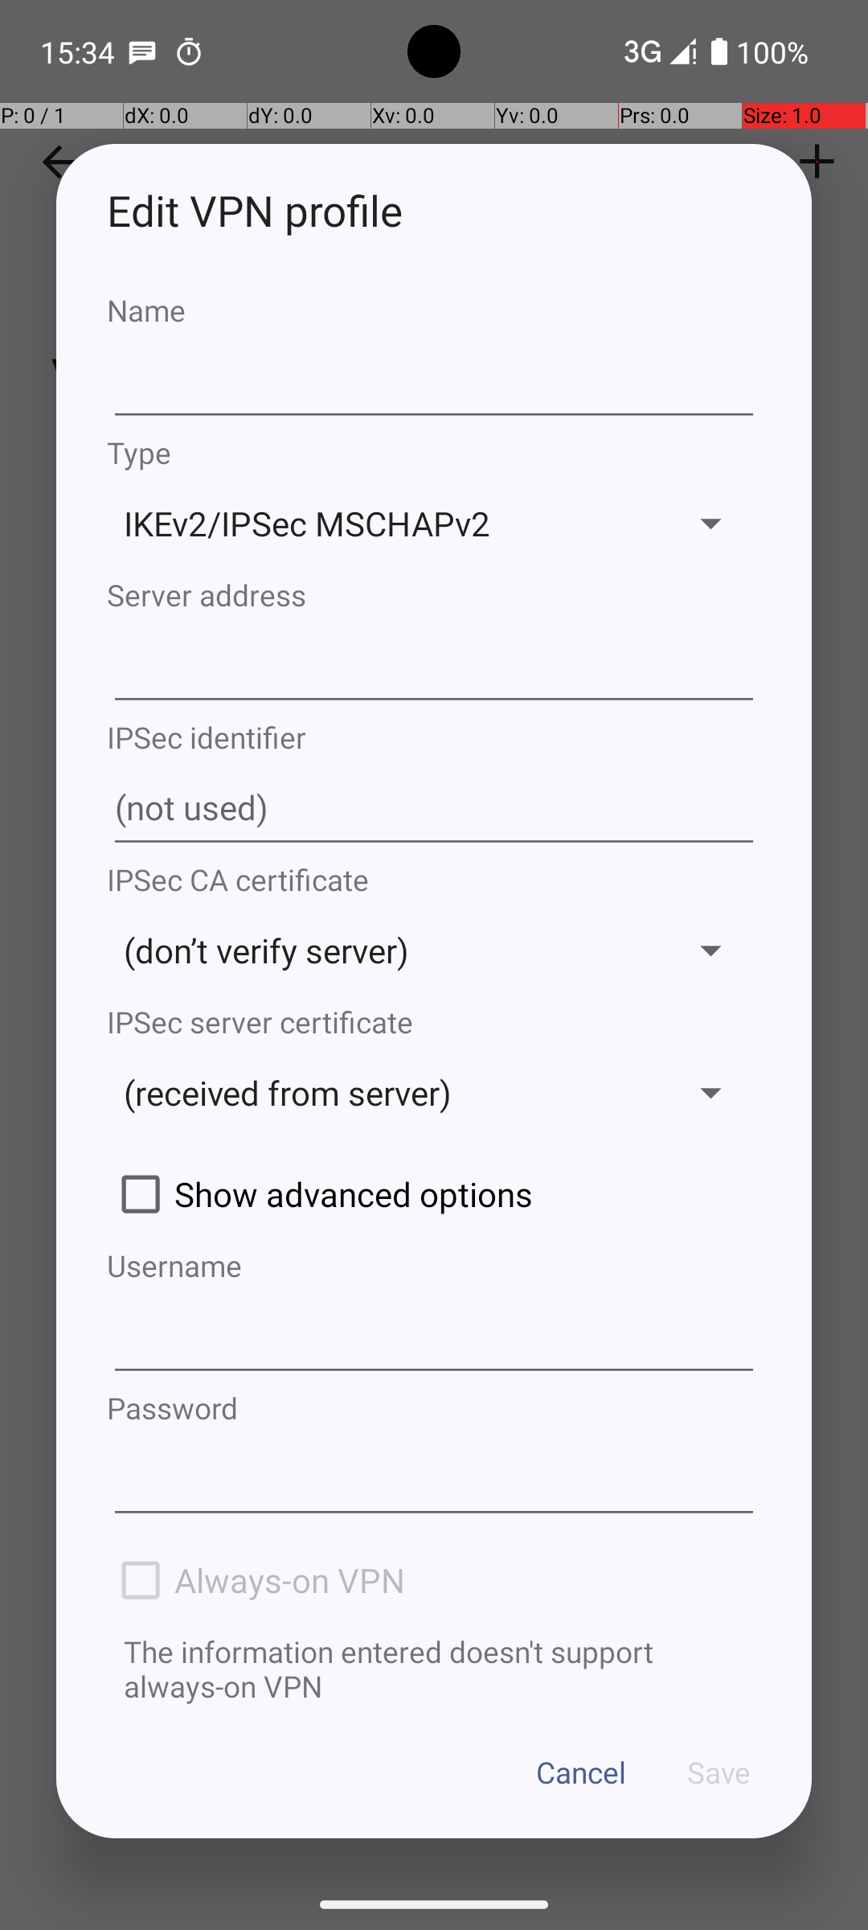 Image resolution: width=868 pixels, height=1930 pixels. What do you see at coordinates (434, 1266) in the screenshot?
I see `Username` at bounding box center [434, 1266].